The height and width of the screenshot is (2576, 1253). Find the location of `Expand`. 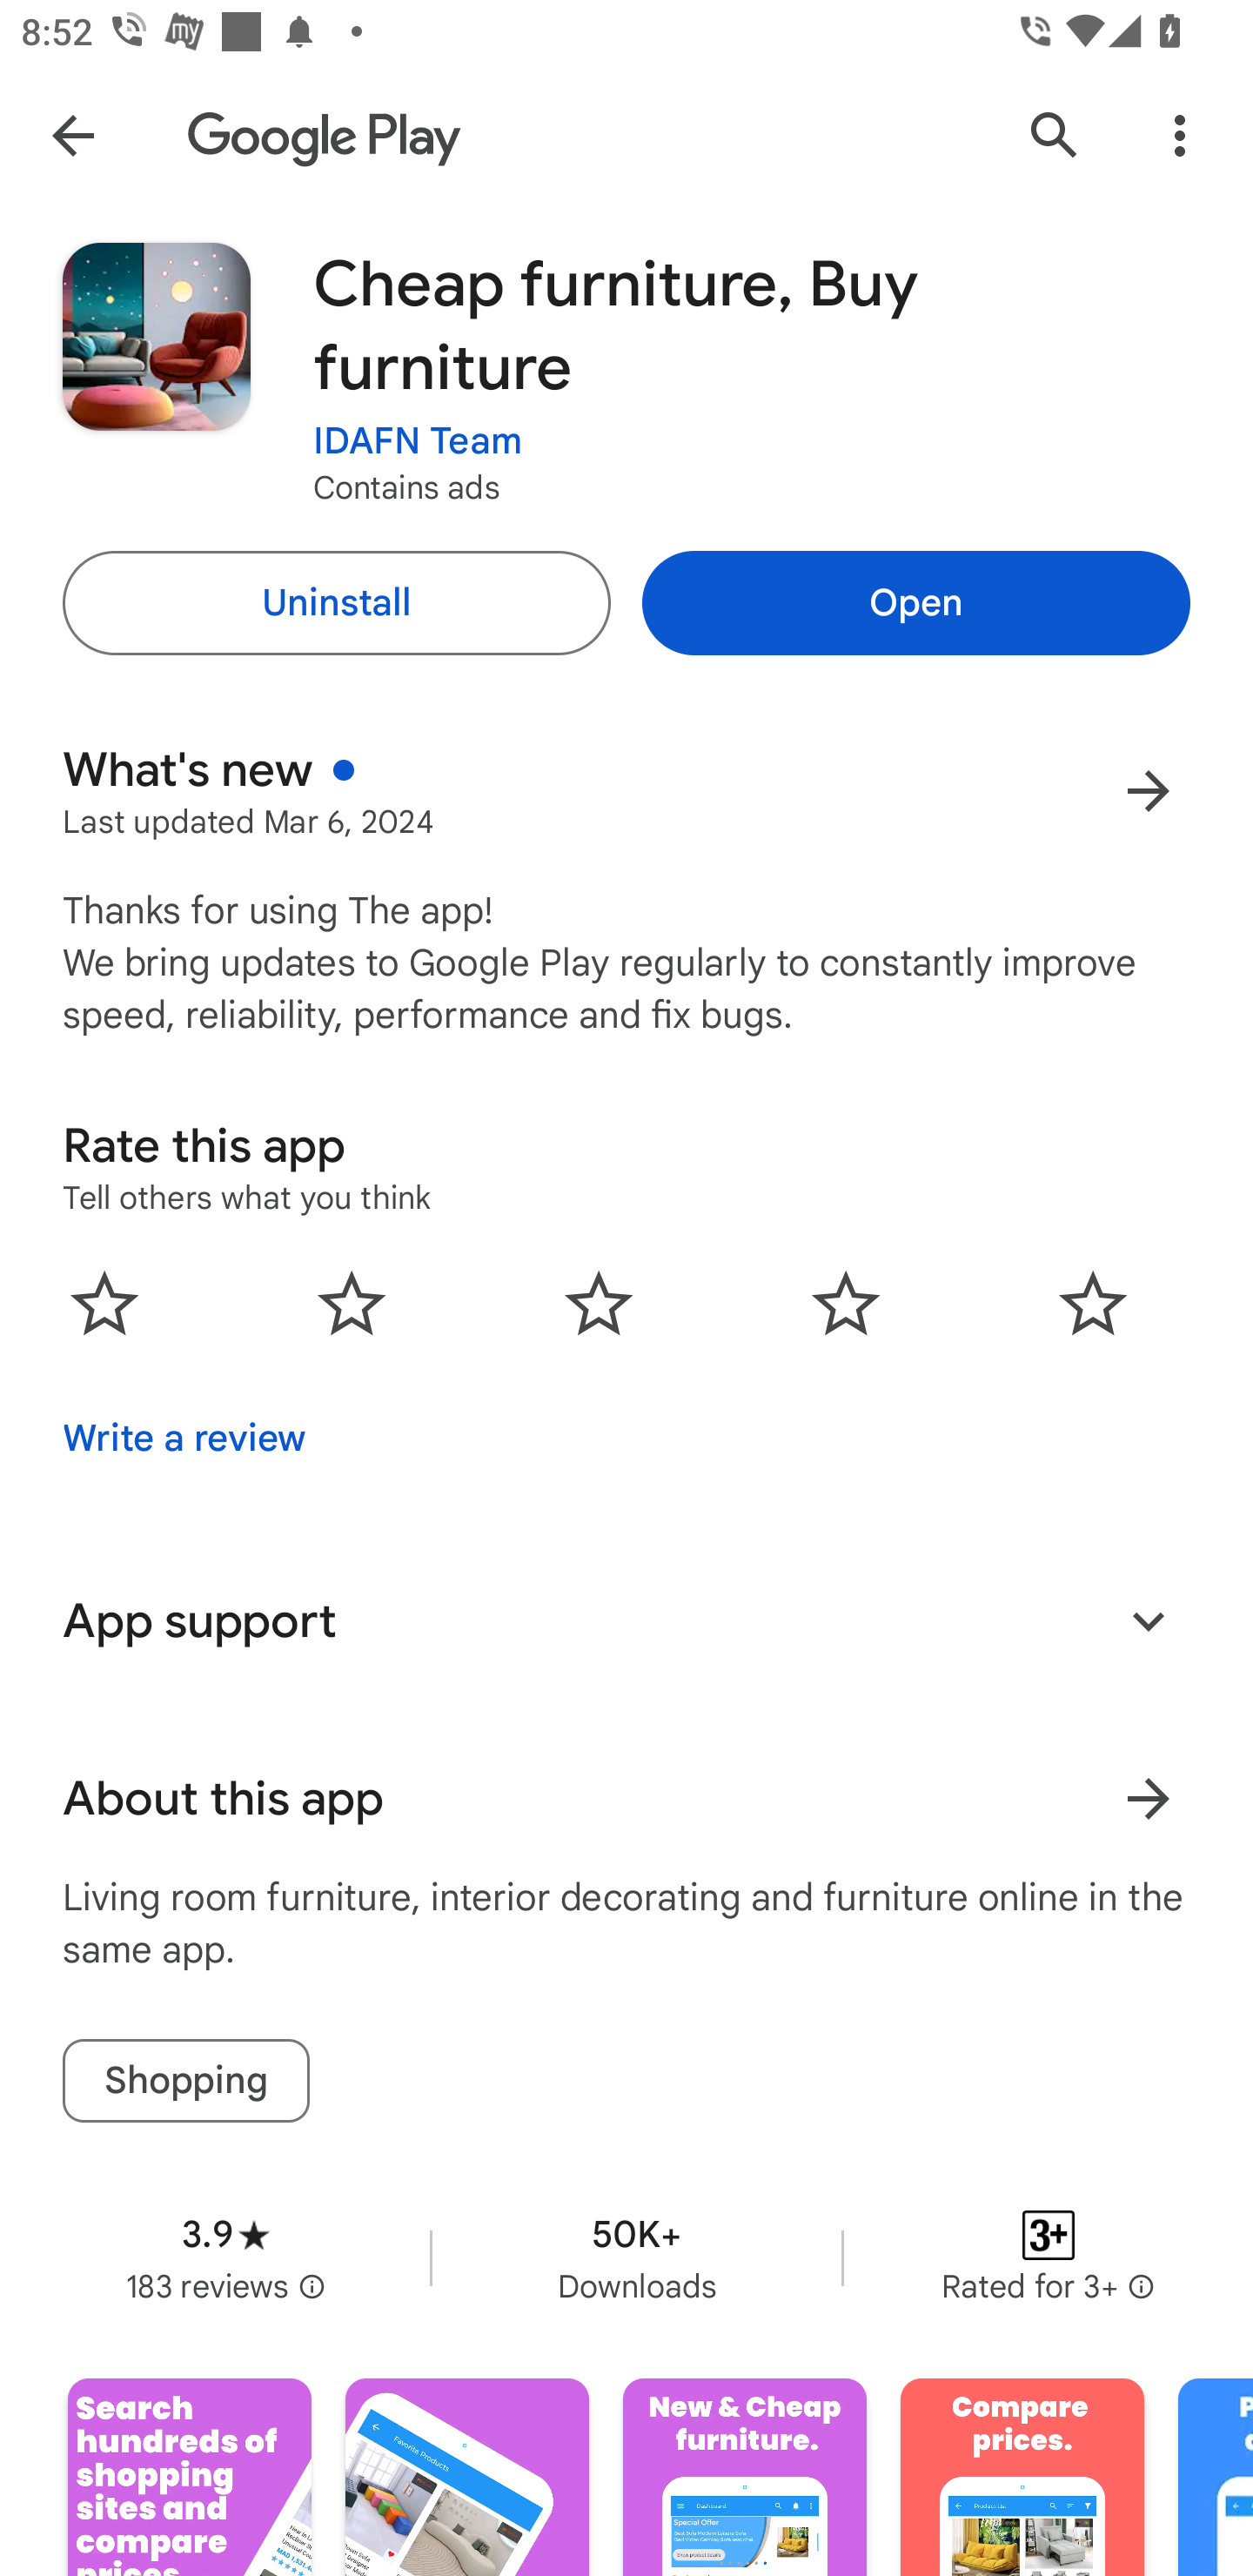

Expand is located at coordinates (1149, 1620).